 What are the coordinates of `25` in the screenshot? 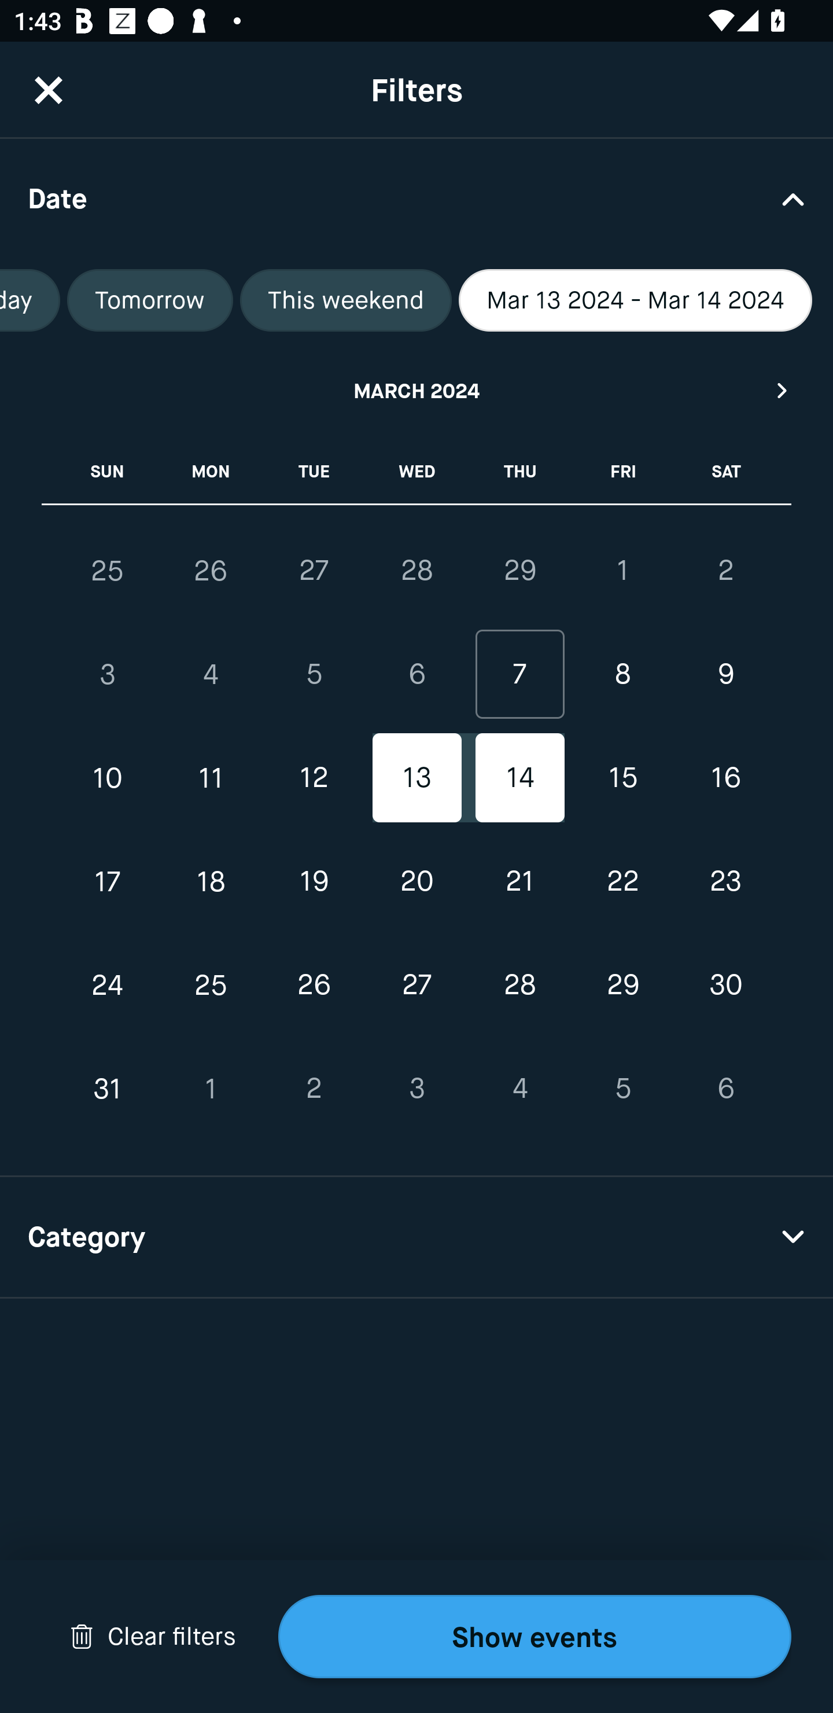 It's located at (108, 571).